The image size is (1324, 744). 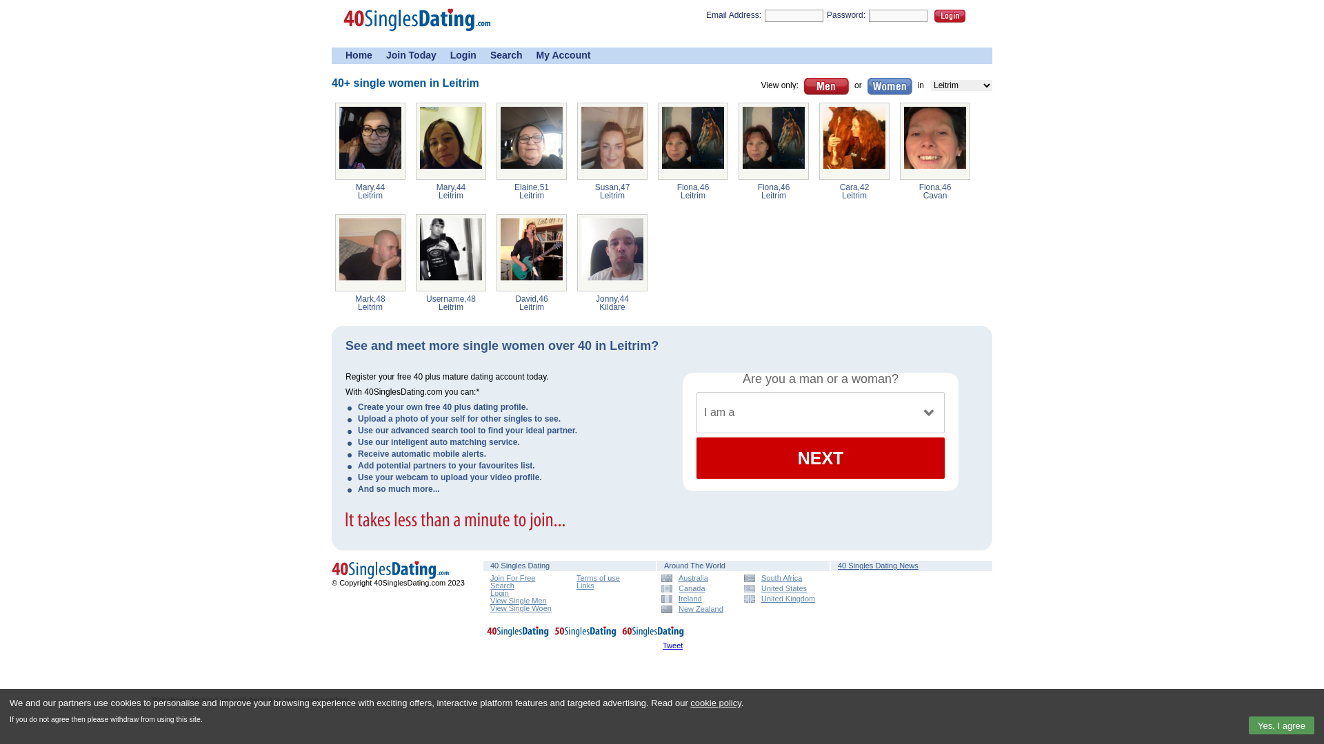 I want to click on Tweet, so click(x=673, y=645).